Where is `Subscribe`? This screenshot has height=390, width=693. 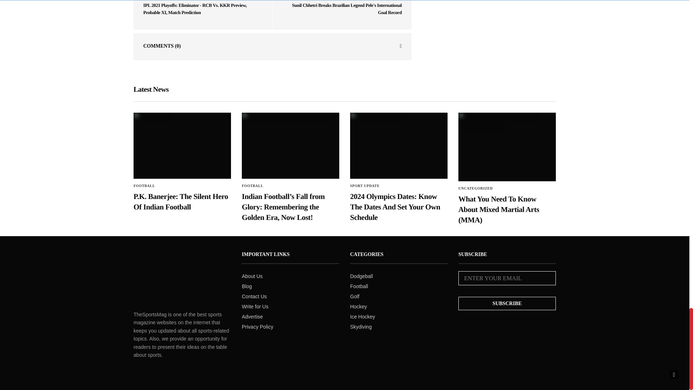
Subscribe is located at coordinates (507, 303).